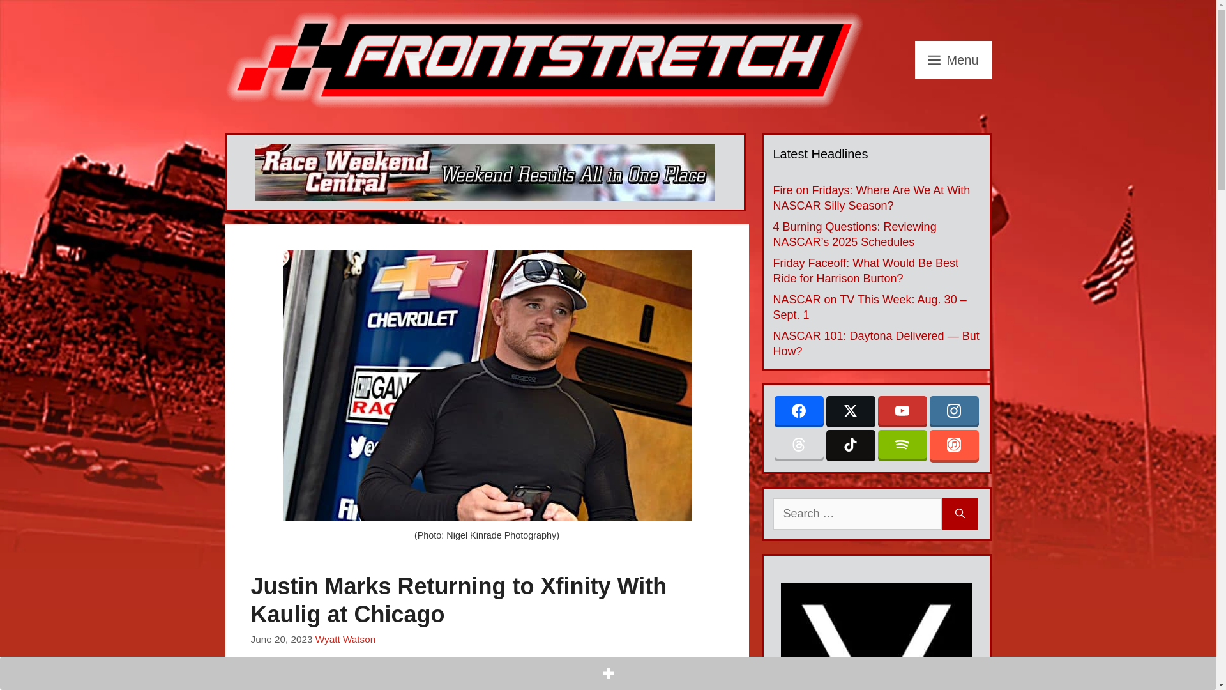 This screenshot has width=1226, height=690. Describe the element at coordinates (400, 682) in the screenshot. I see `Share on Comments` at that location.